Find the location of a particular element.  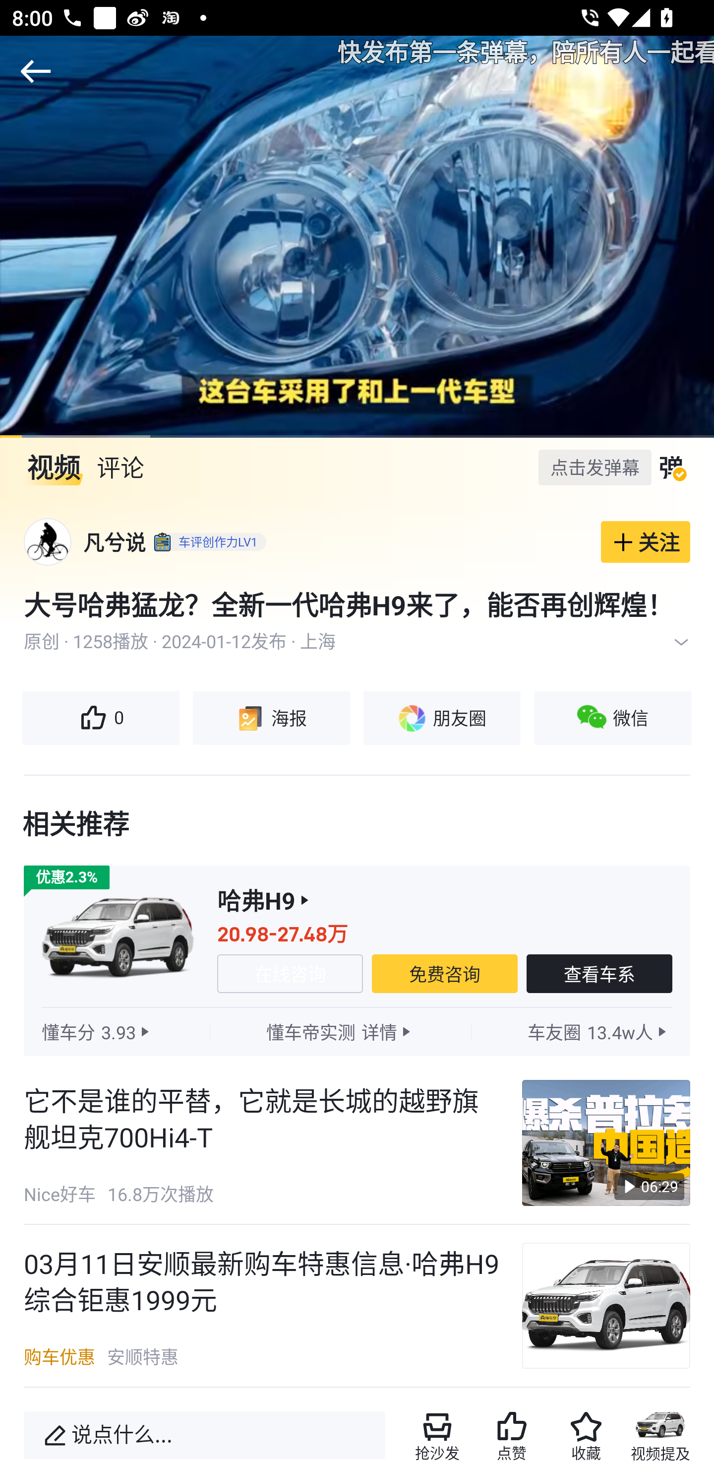

 抢沙发 is located at coordinates (437, 1435).